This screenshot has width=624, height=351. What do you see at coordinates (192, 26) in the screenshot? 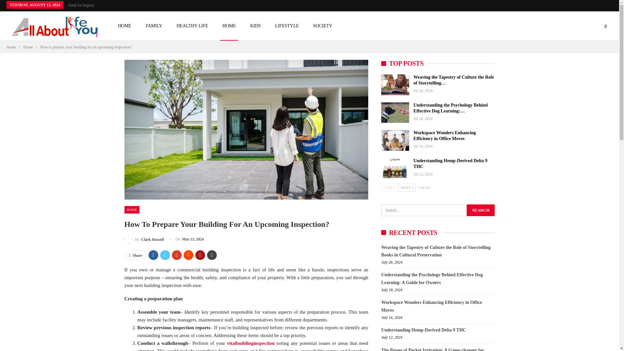
I see `HEALTHY LIFE` at bounding box center [192, 26].